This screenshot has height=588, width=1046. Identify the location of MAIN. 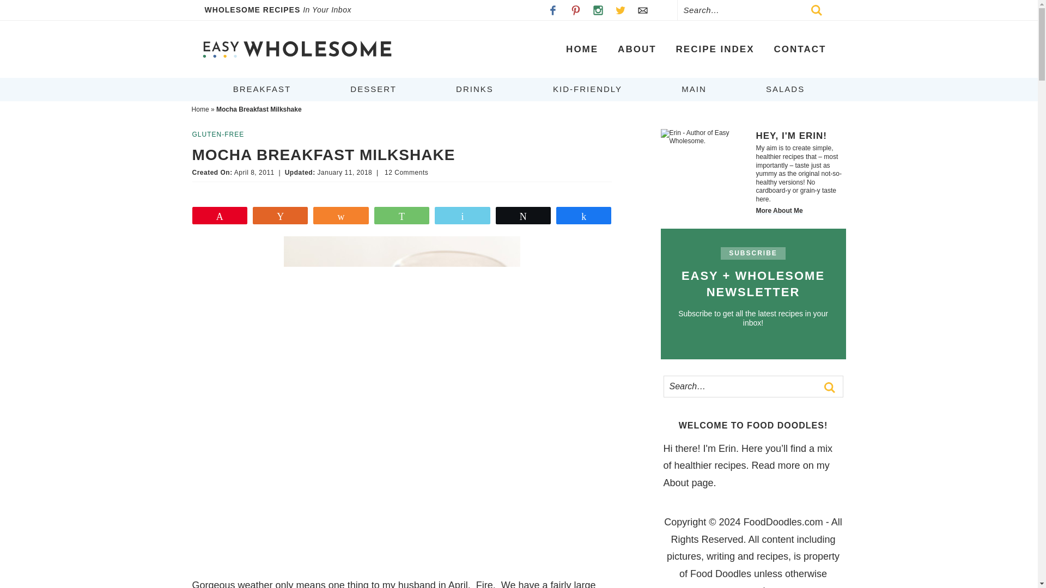
(694, 89).